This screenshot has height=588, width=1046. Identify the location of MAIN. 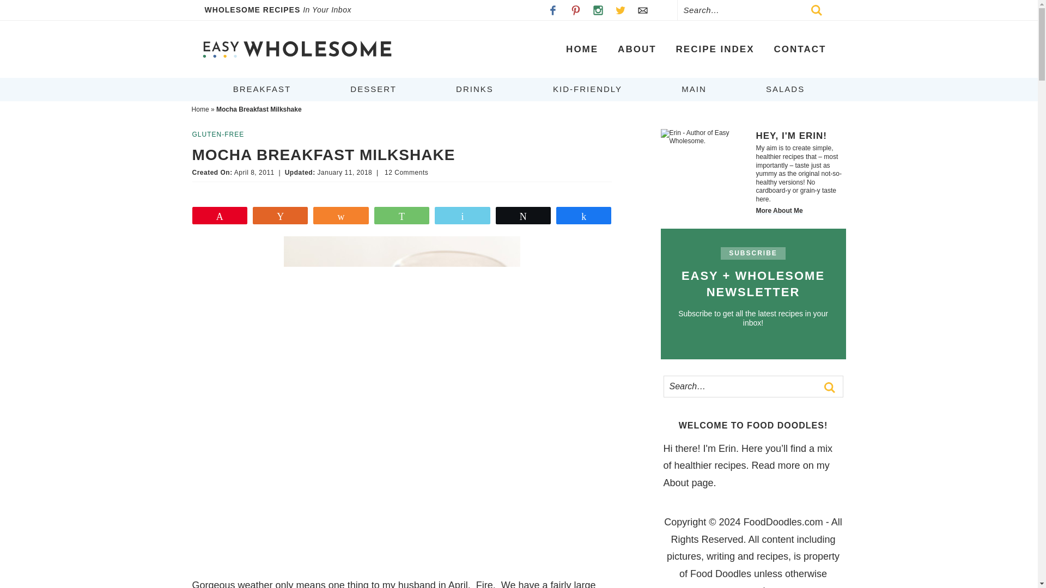
(694, 89).